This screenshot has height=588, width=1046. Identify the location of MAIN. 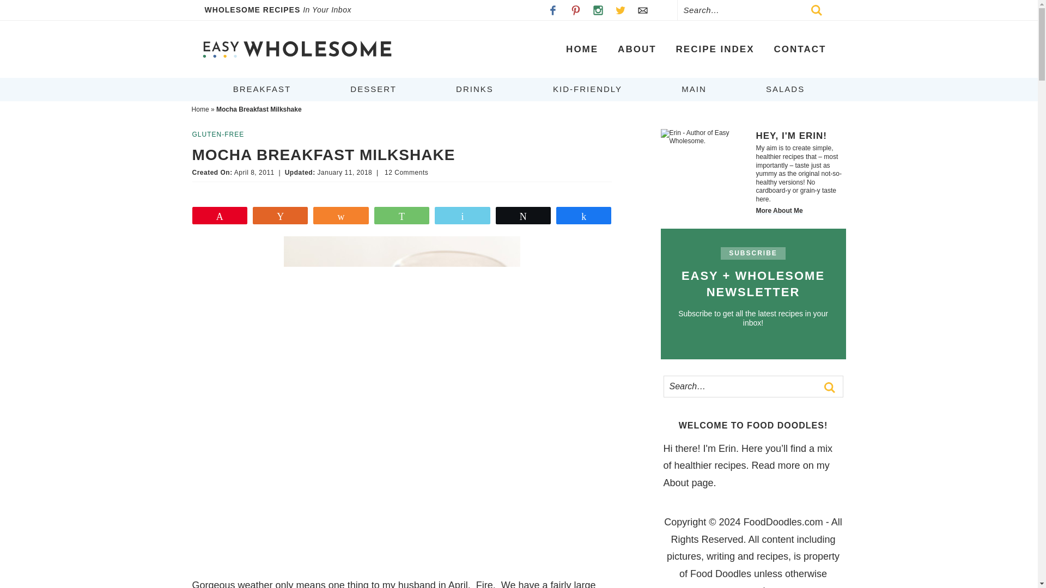
(694, 89).